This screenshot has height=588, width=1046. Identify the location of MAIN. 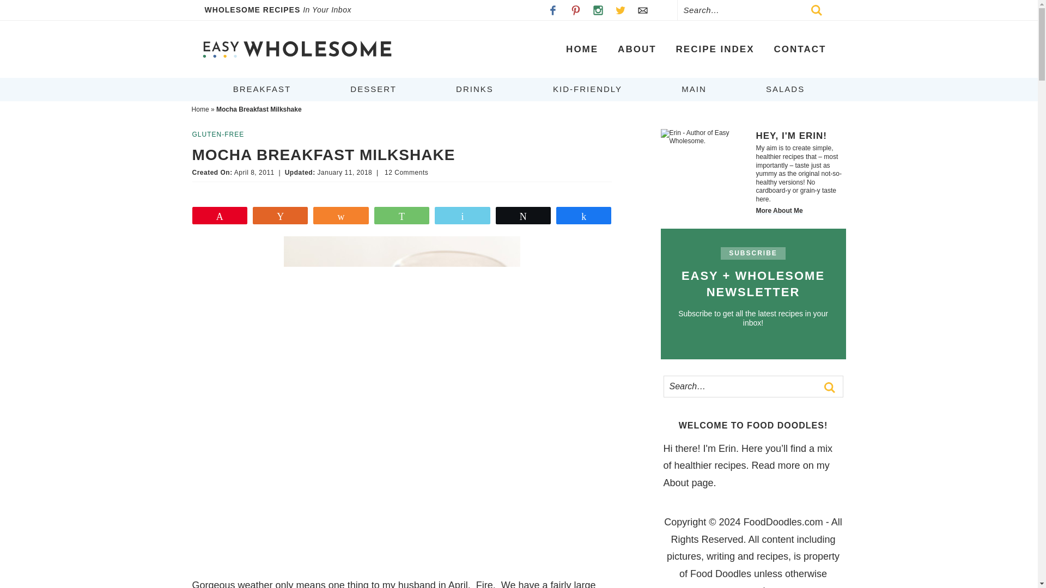
(694, 89).